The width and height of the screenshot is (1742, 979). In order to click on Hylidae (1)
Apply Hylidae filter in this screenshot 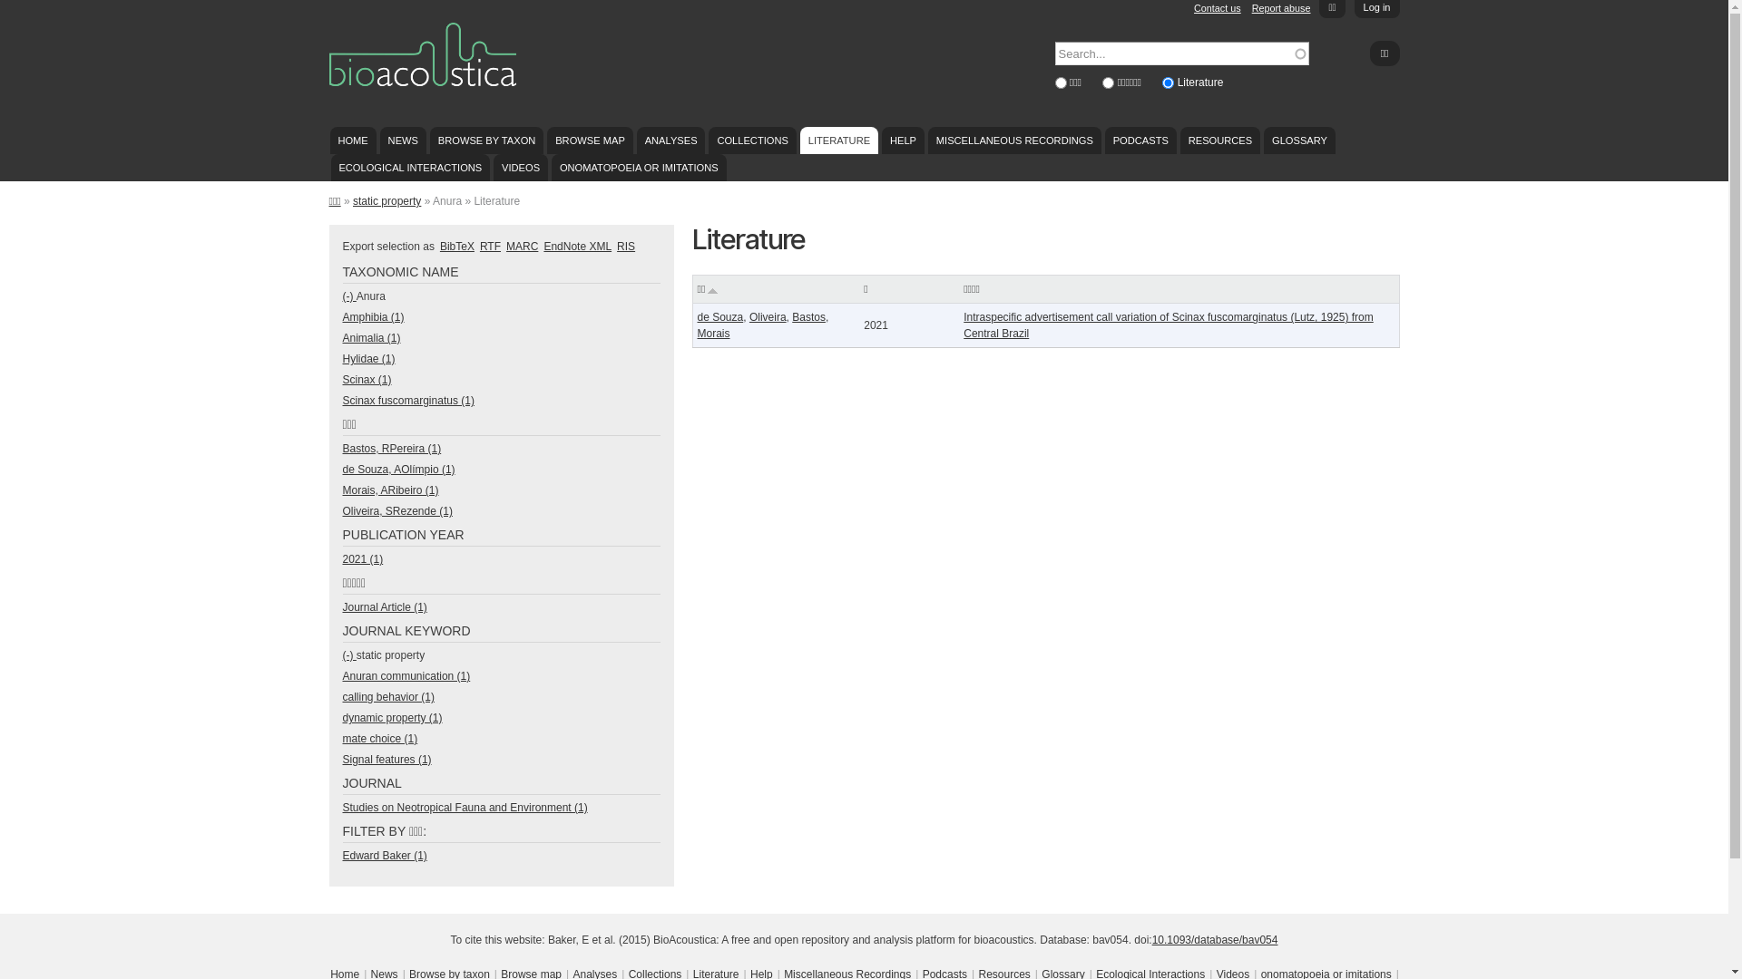, I will do `click(369, 359)`.